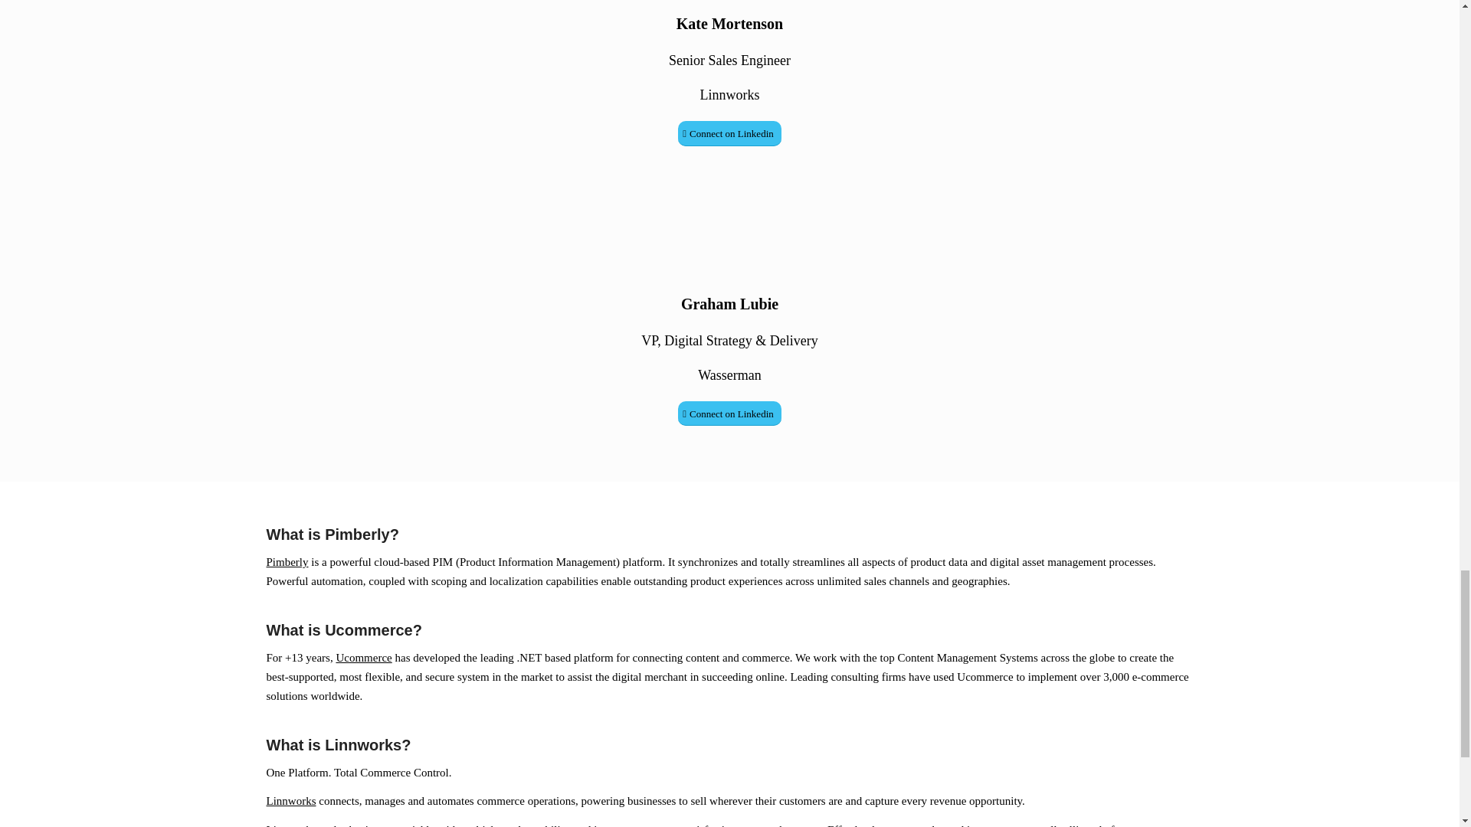 This screenshot has height=827, width=1471. I want to click on Graham-Lubie-Headshot, so click(729, 221).